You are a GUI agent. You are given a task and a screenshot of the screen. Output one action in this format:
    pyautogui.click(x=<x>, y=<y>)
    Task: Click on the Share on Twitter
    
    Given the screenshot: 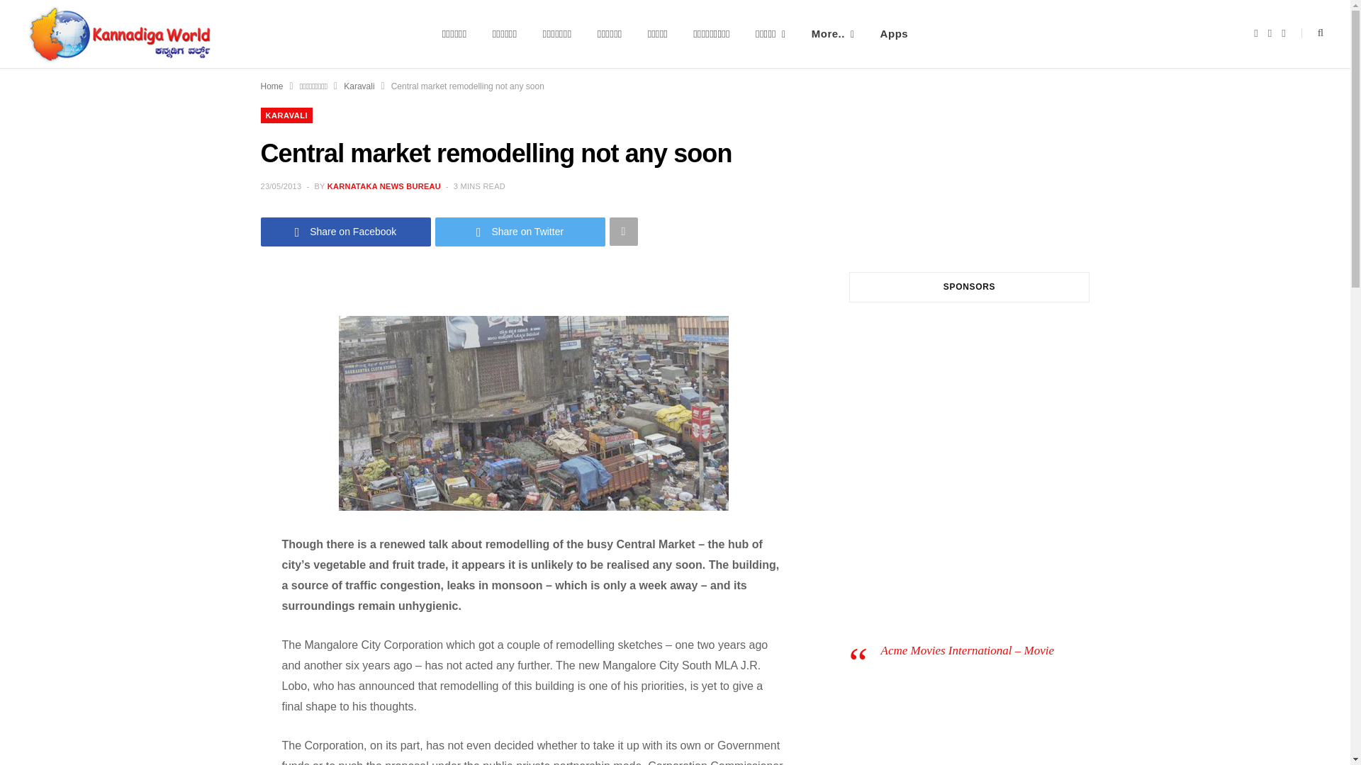 What is the action you would take?
    pyautogui.click(x=520, y=231)
    